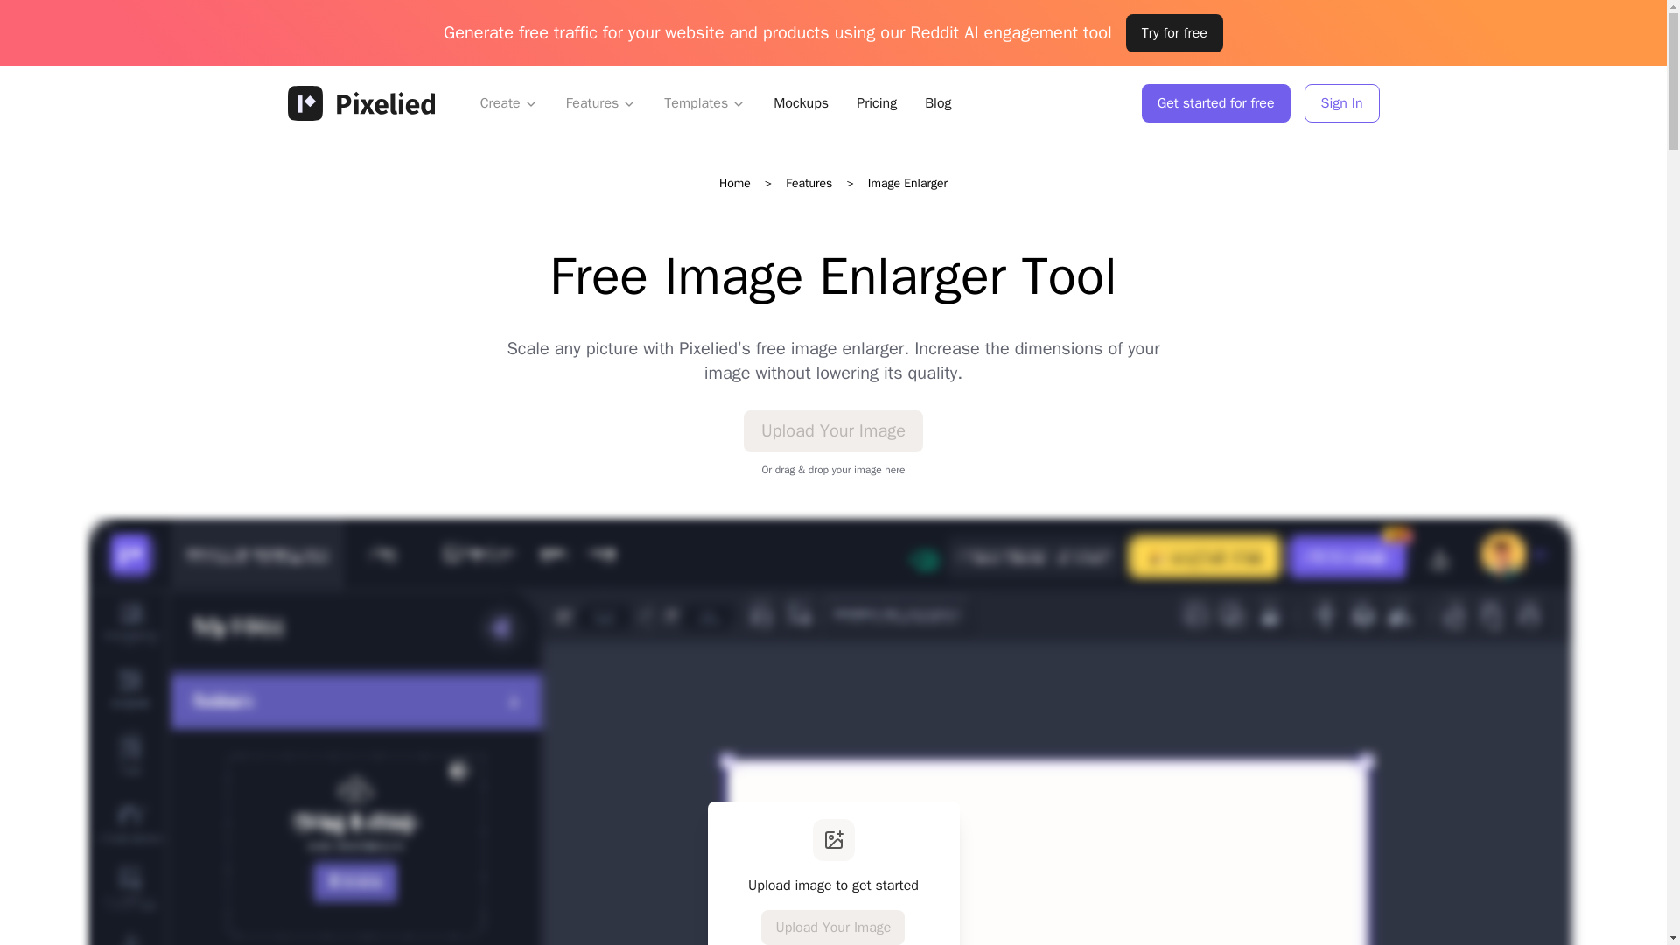 This screenshot has width=1680, height=945. Describe the element at coordinates (735, 183) in the screenshot. I see `Home` at that location.